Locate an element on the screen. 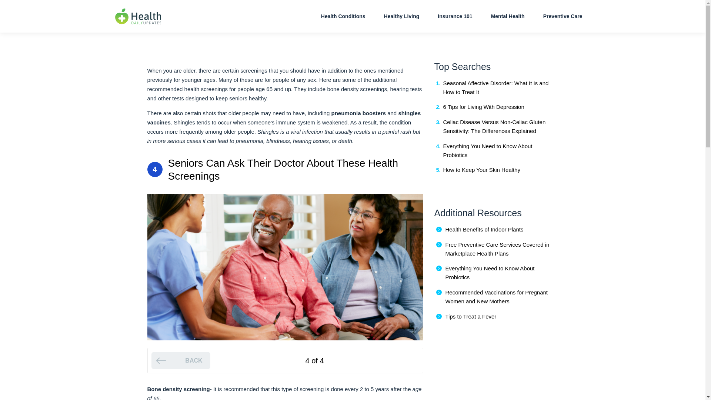 The image size is (711, 400). Health Conditions is located at coordinates (343, 16).